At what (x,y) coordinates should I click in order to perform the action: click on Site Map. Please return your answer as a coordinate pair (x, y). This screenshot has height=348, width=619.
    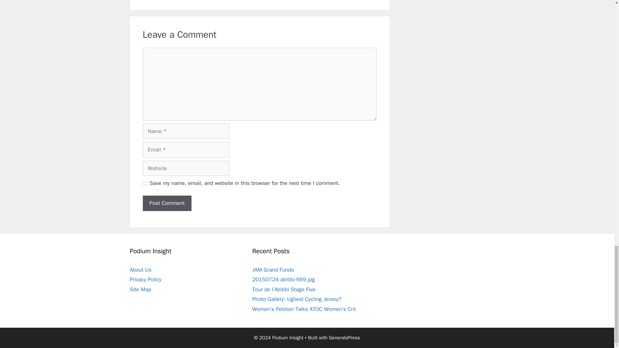
    Looking at the image, I should click on (140, 289).